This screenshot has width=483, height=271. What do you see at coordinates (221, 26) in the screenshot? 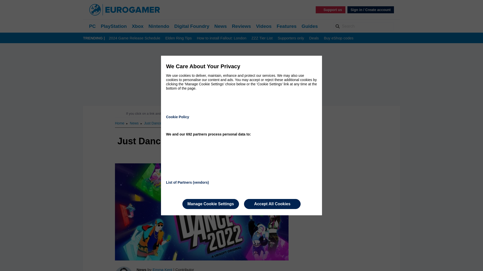
I see `News` at bounding box center [221, 26].